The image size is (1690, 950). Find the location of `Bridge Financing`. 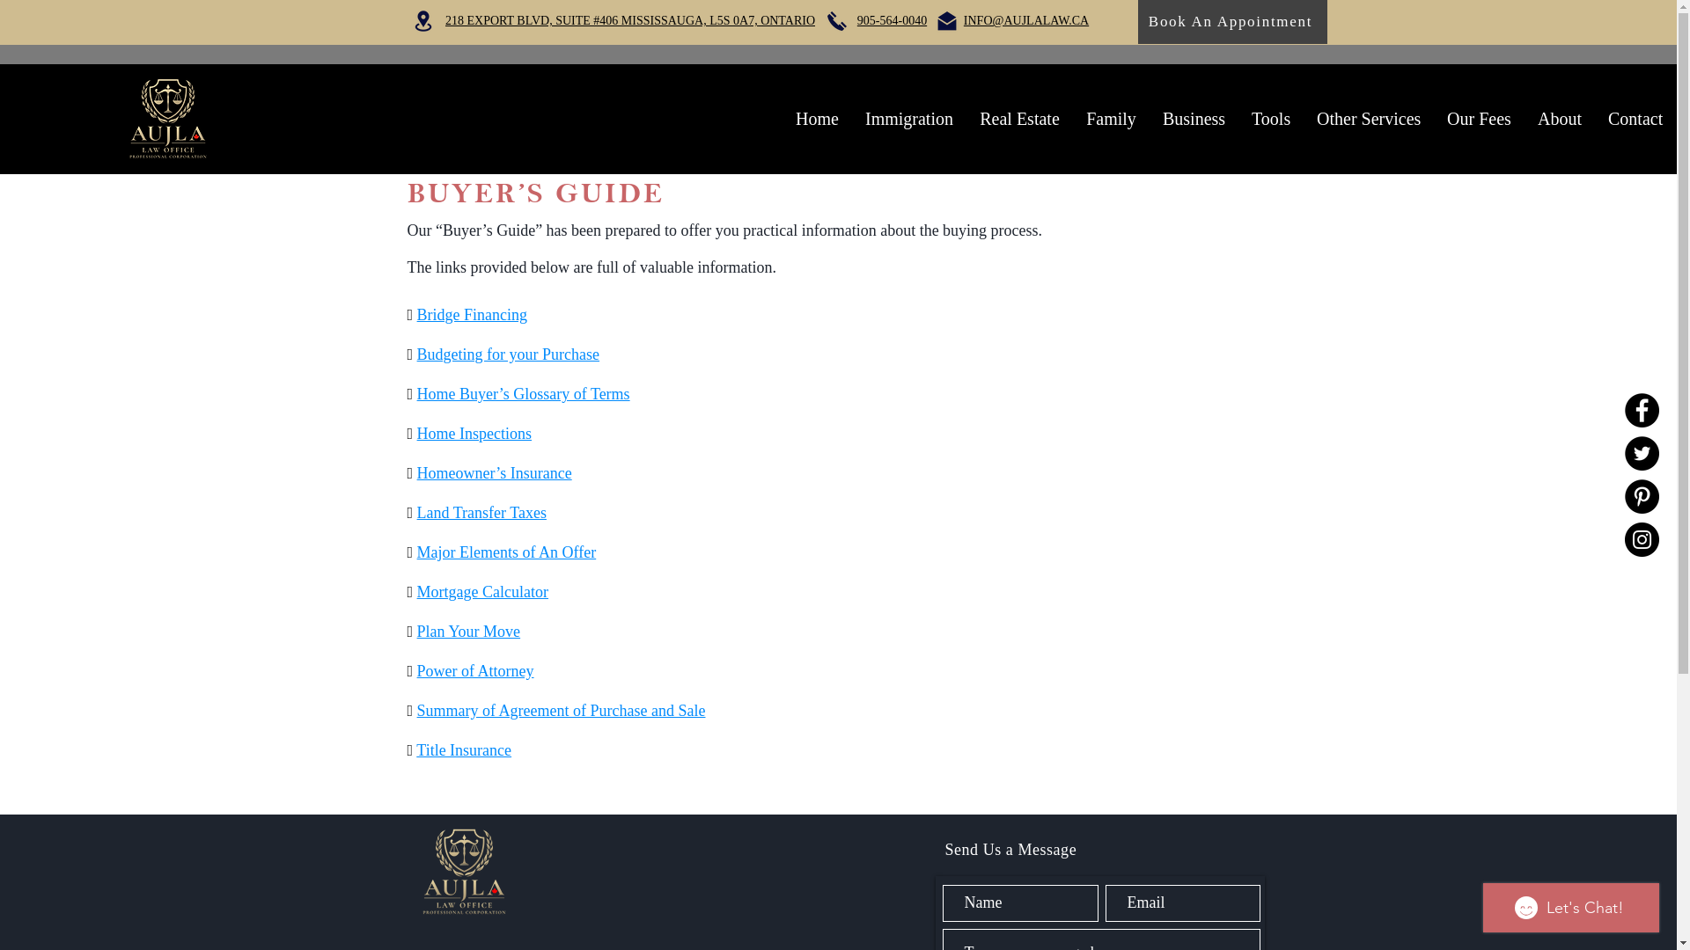

Bridge Financing is located at coordinates (472, 315).